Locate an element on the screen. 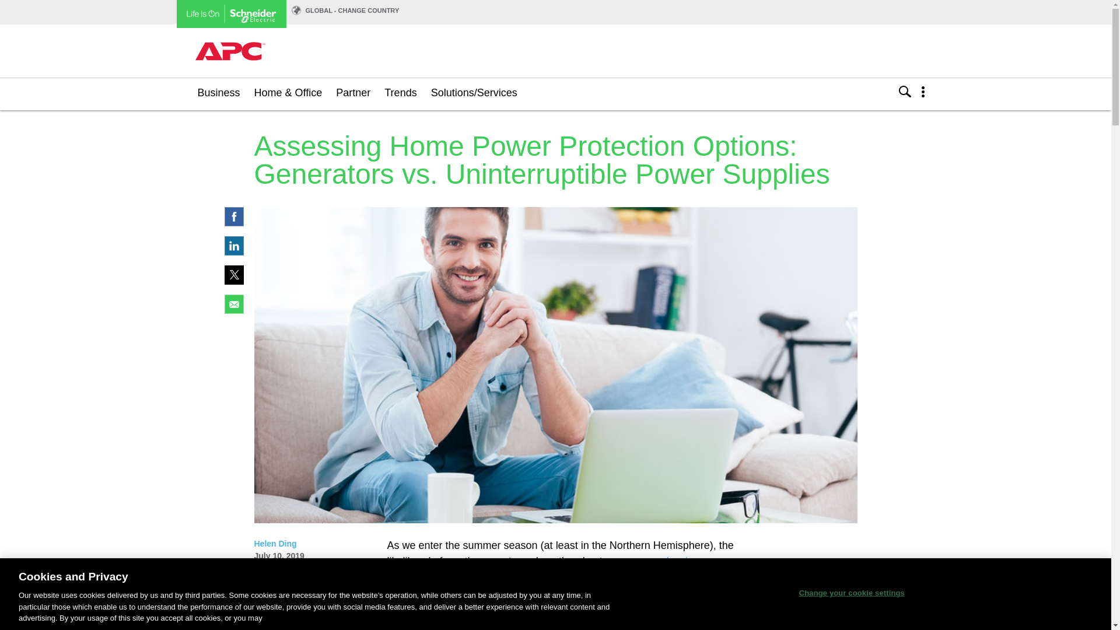  Send this article to a friend! is located at coordinates (233, 310).